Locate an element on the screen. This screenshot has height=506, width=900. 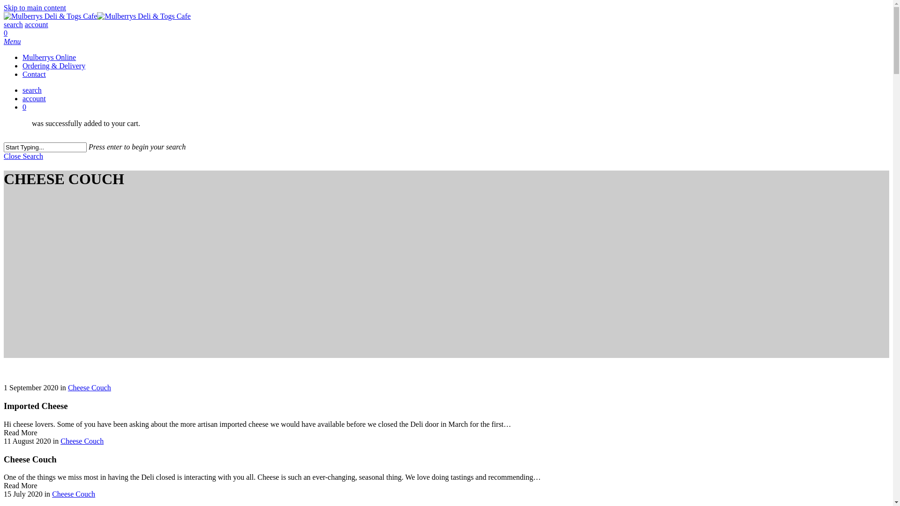
account is located at coordinates (34, 98).